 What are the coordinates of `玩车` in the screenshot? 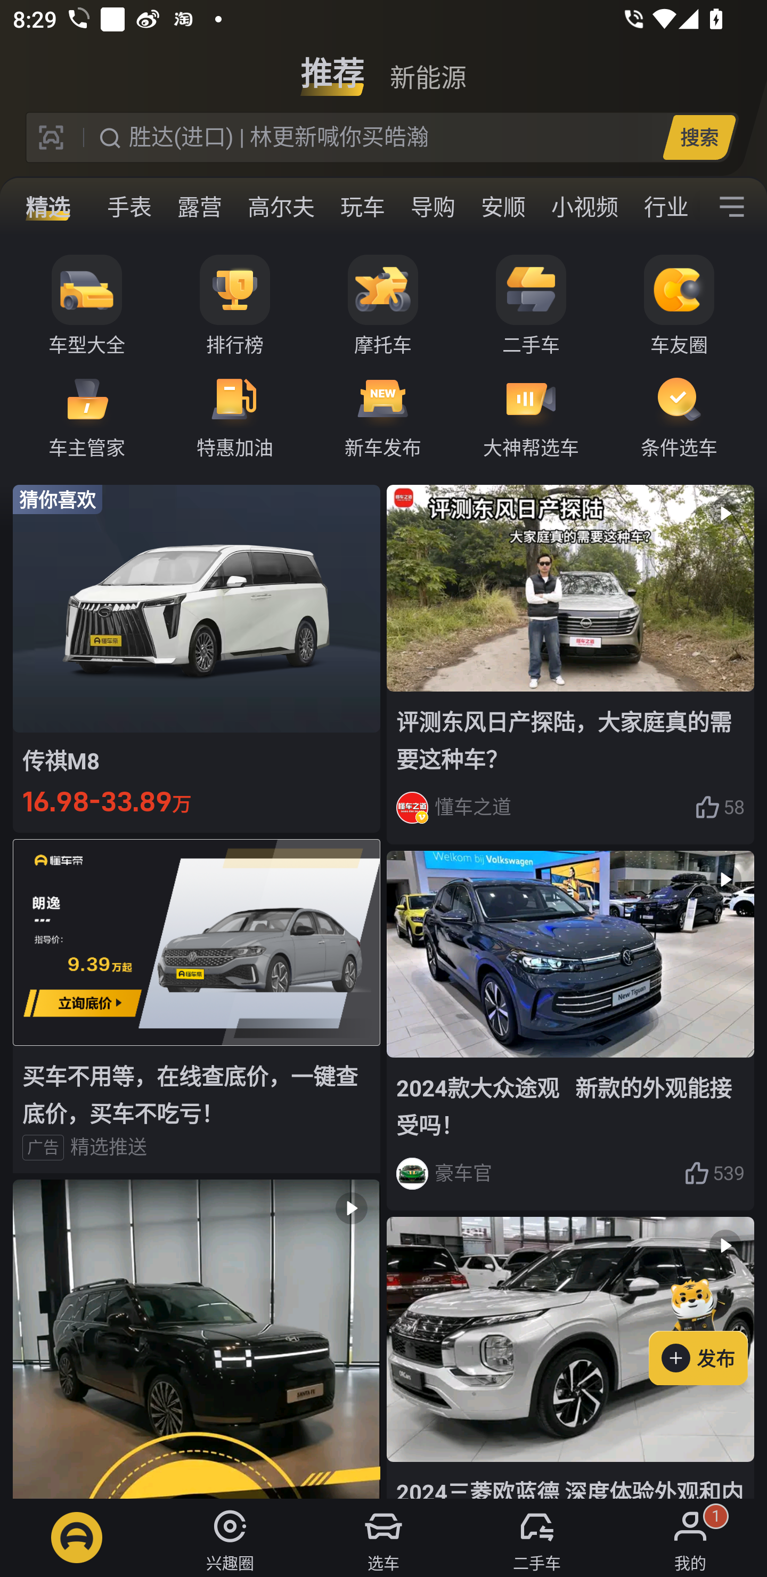 It's located at (362, 207).